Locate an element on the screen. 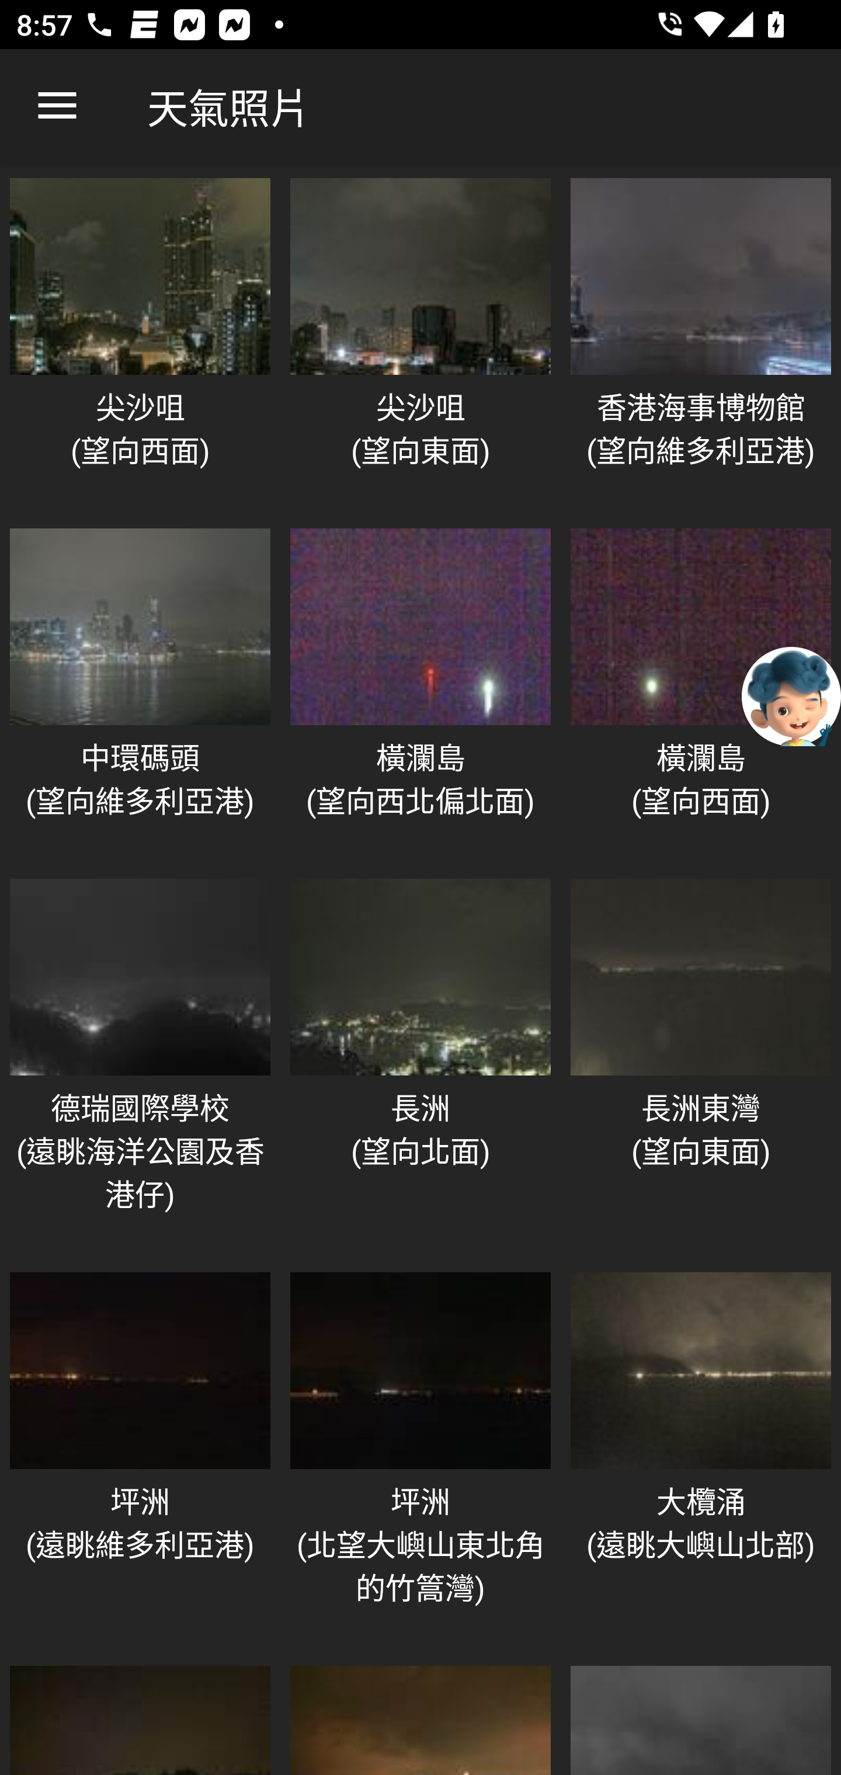 The height and width of the screenshot is (1775, 841). 尖沙咀
(望向西面) is located at coordinates (140, 340).